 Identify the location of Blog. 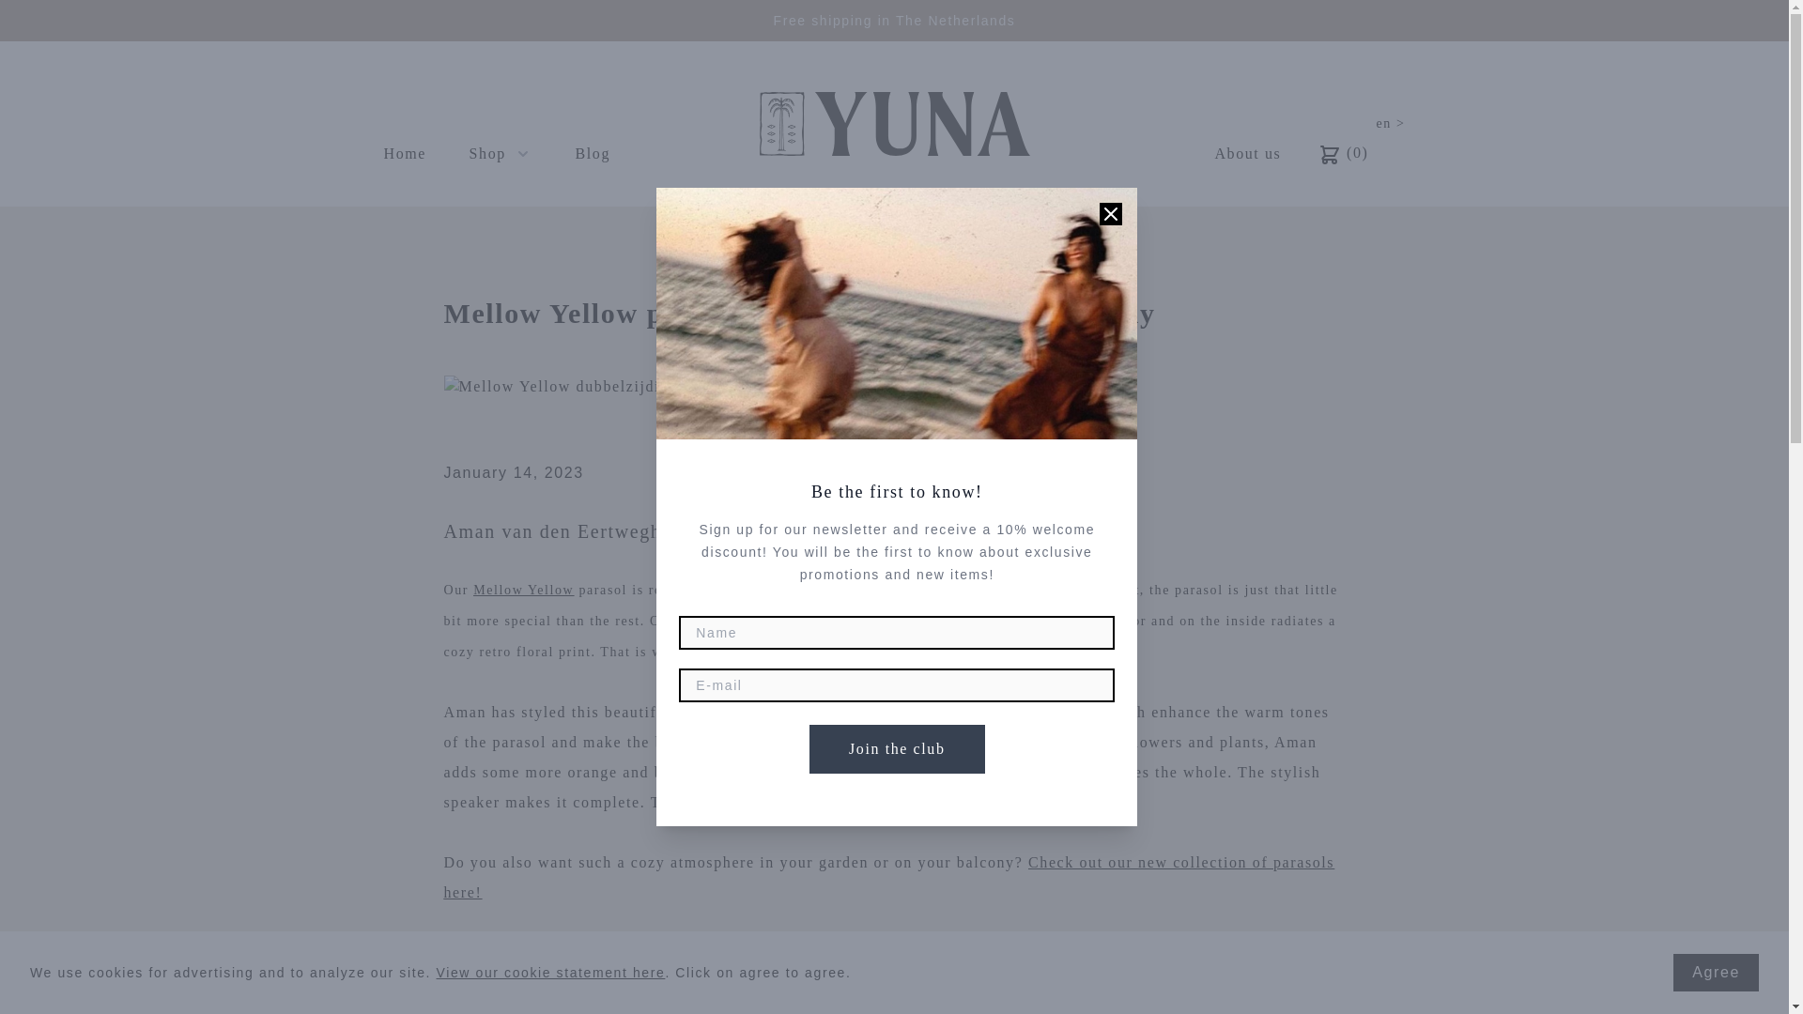
(593, 153).